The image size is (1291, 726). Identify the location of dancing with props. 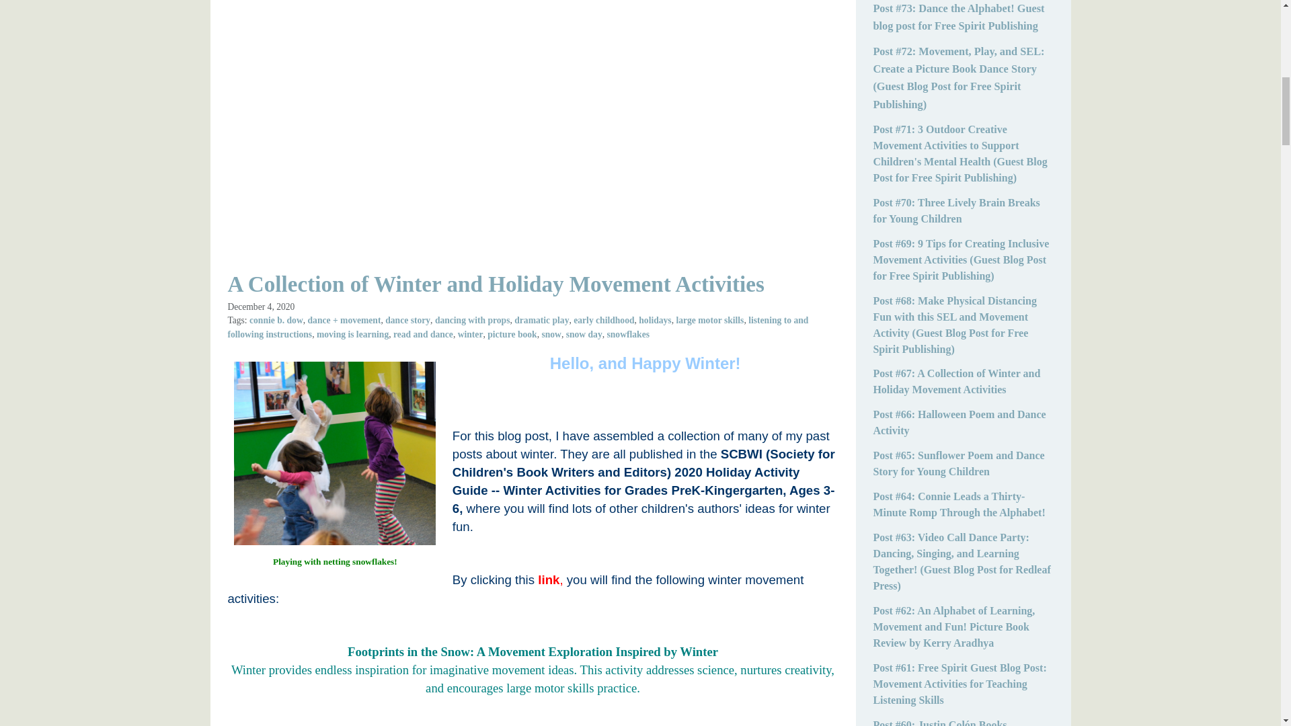
(472, 320).